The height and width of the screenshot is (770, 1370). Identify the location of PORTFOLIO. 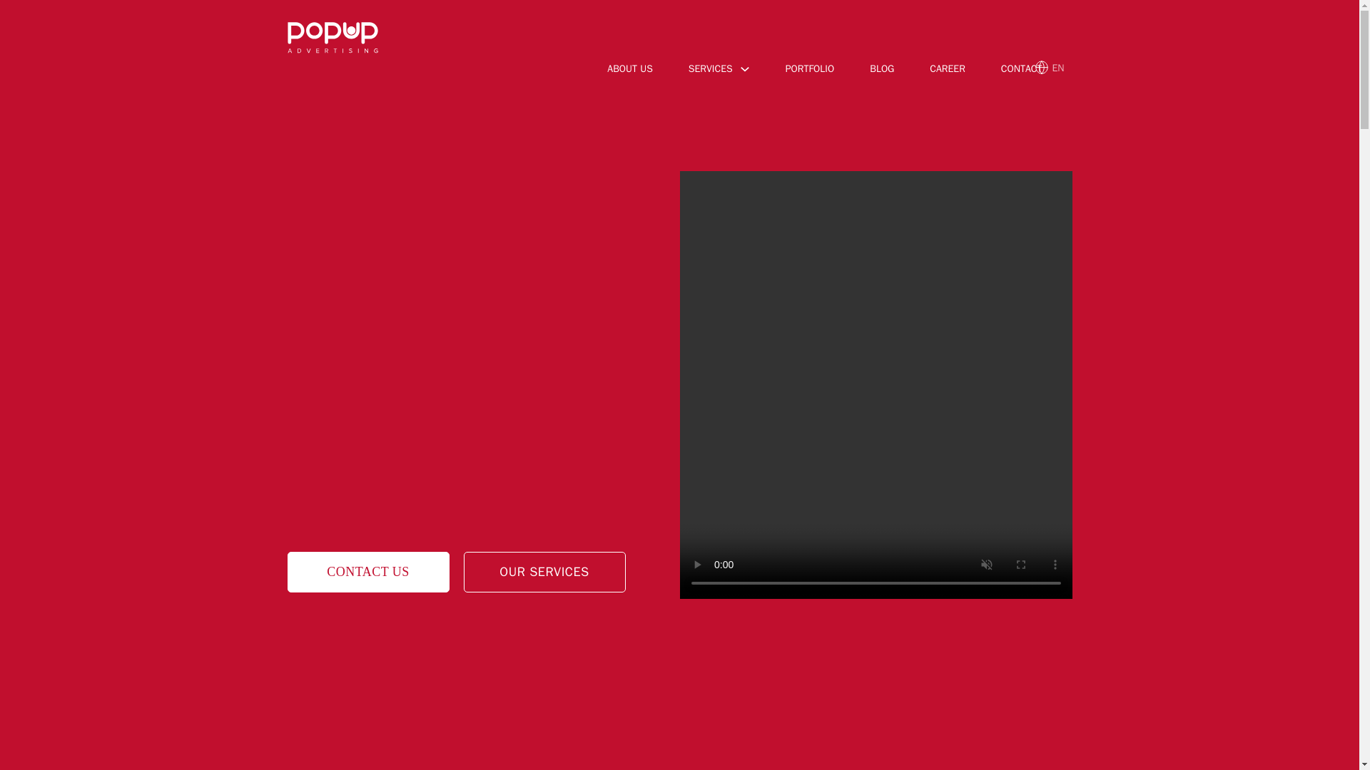
(809, 71).